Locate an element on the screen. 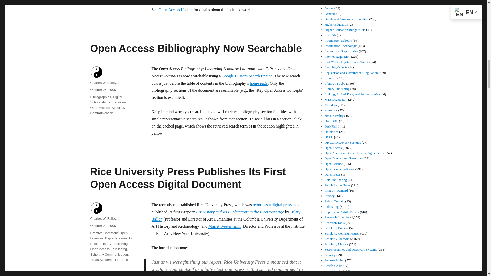 This screenshot has width=491, height=276. Open Access Bibliography Now Searchable is located at coordinates (196, 48).